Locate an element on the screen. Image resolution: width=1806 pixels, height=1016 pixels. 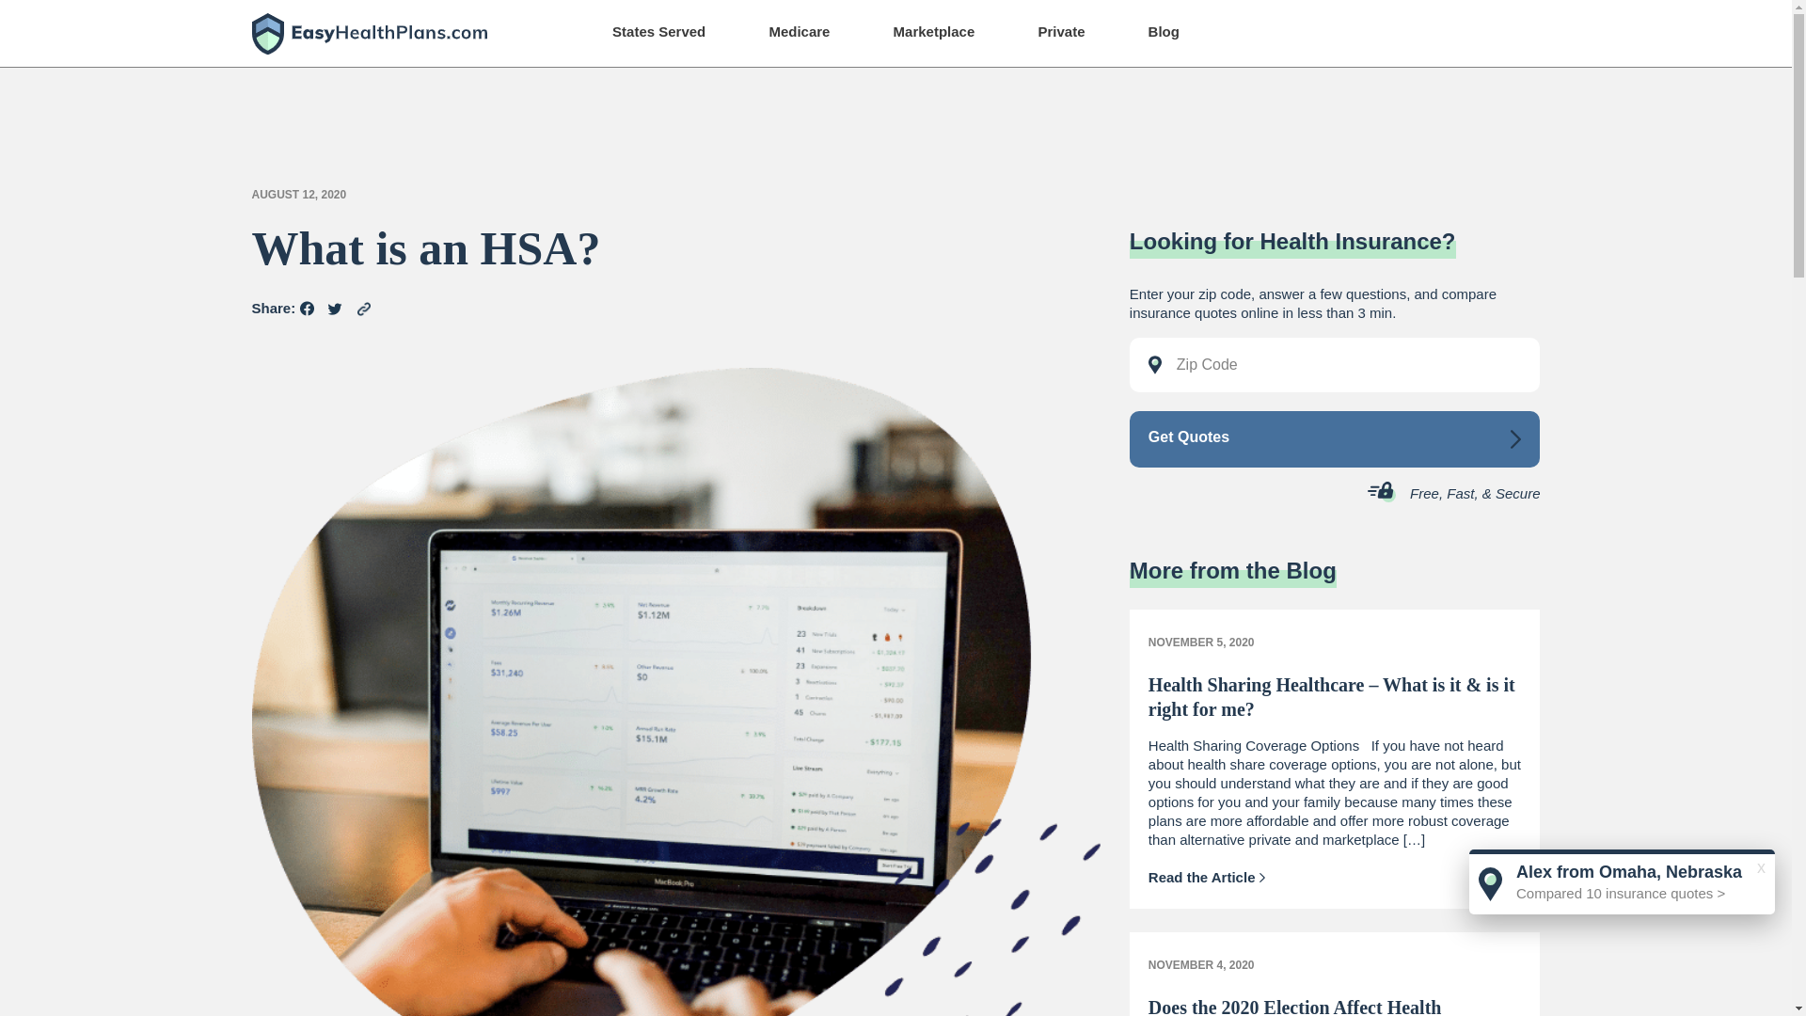
States Served is located at coordinates (658, 31).